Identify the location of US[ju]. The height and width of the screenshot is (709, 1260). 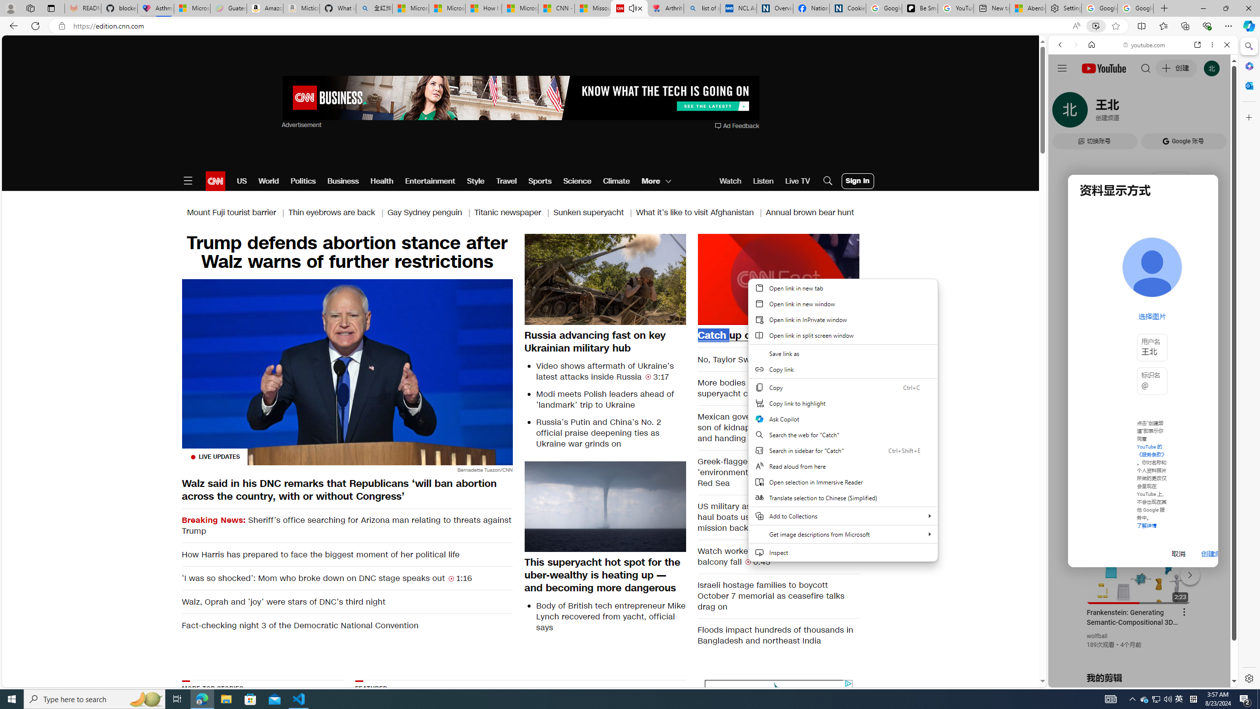
(1081, 679).